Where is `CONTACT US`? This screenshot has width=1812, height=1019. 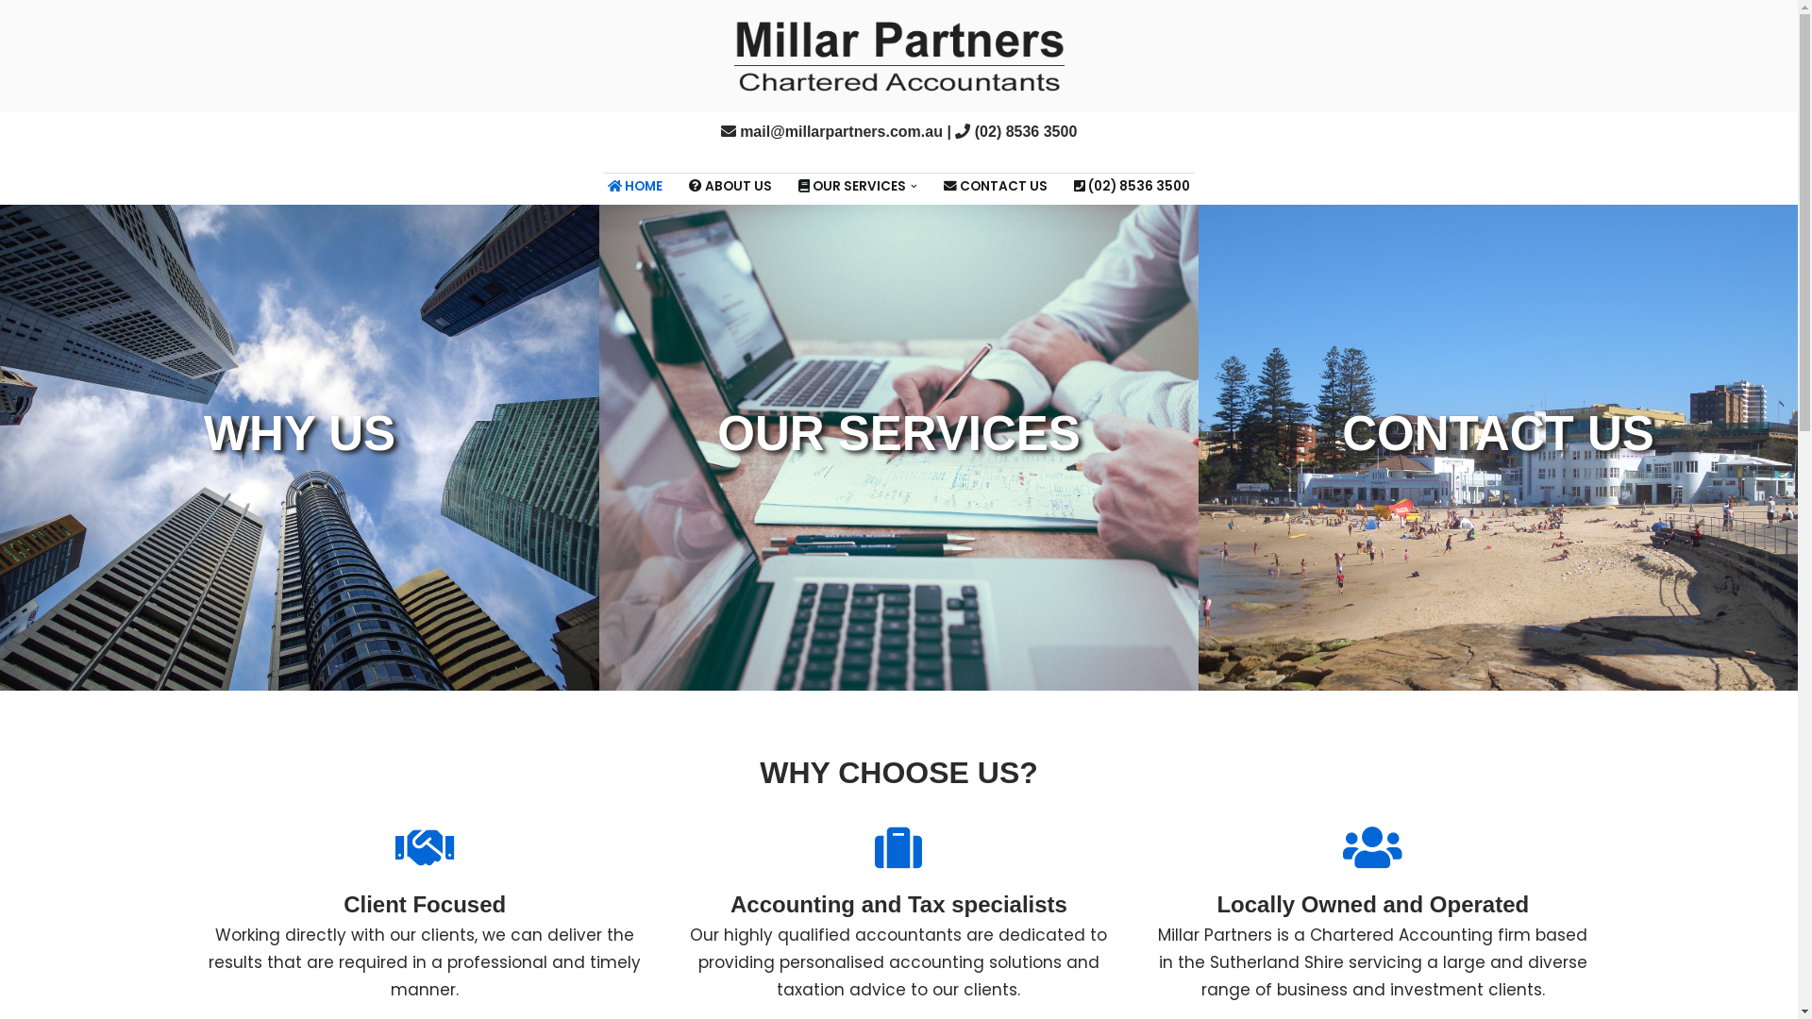 CONTACT US is located at coordinates (1499, 447).